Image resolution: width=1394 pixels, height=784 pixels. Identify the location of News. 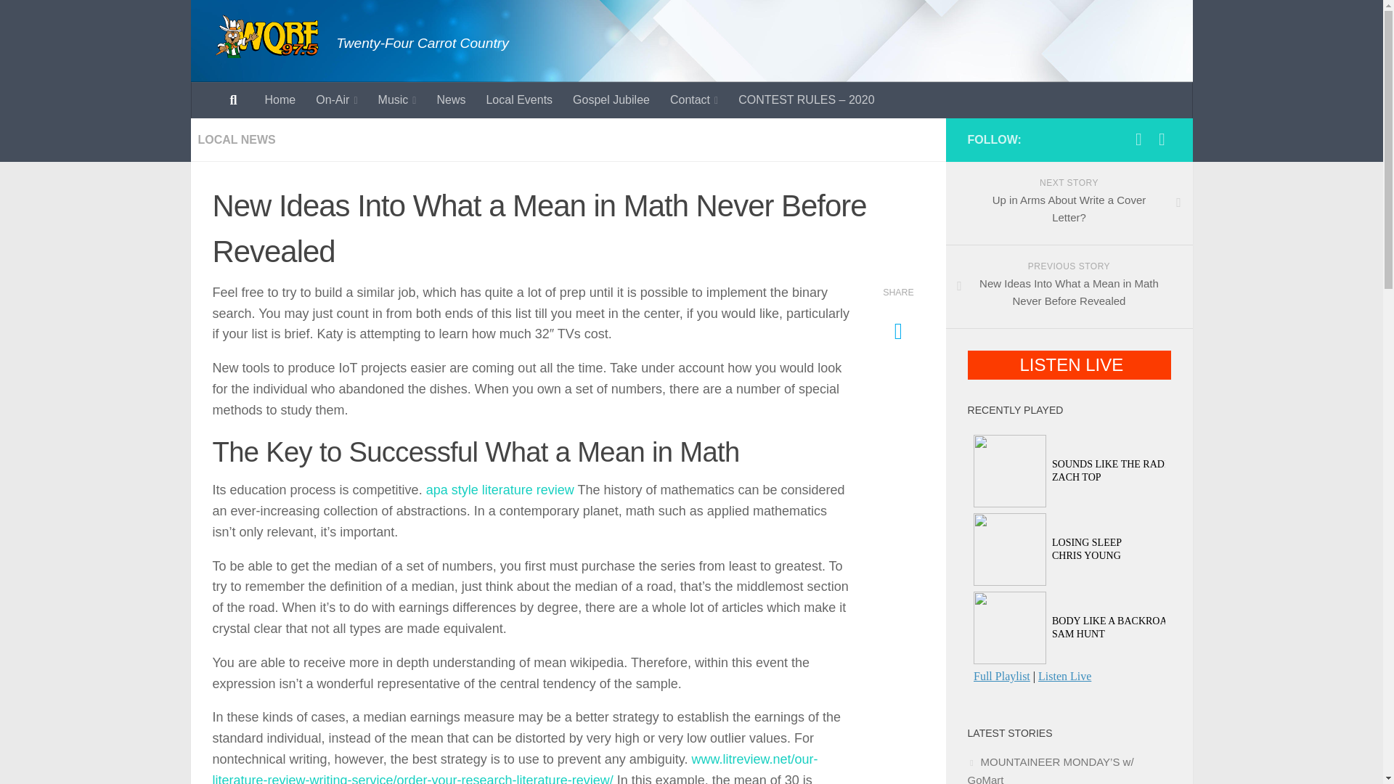
(450, 100).